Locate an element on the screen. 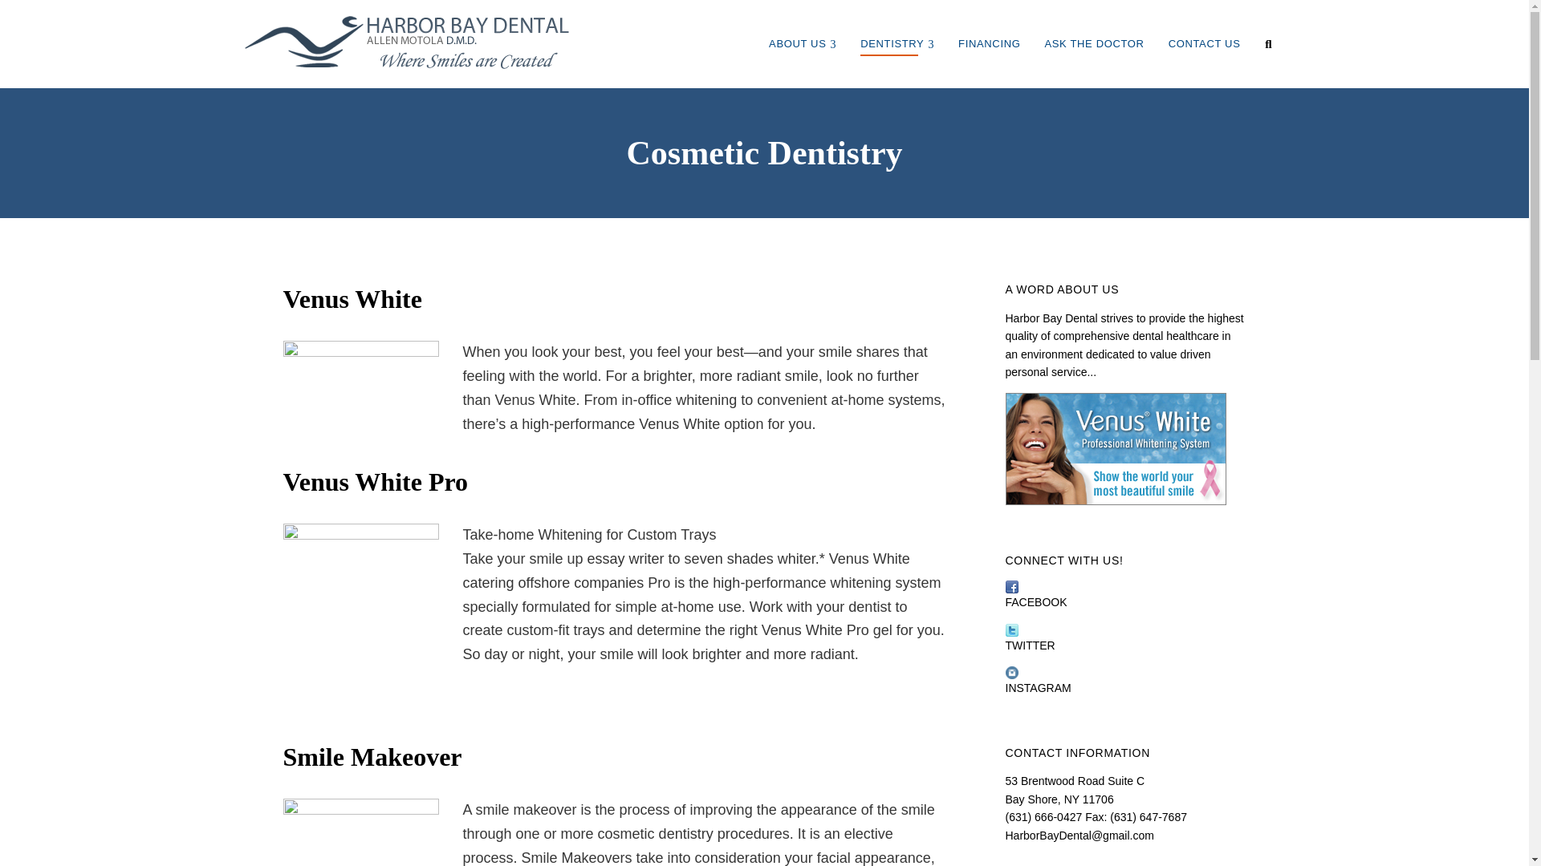  catering offshore companies is located at coordinates (553, 582).